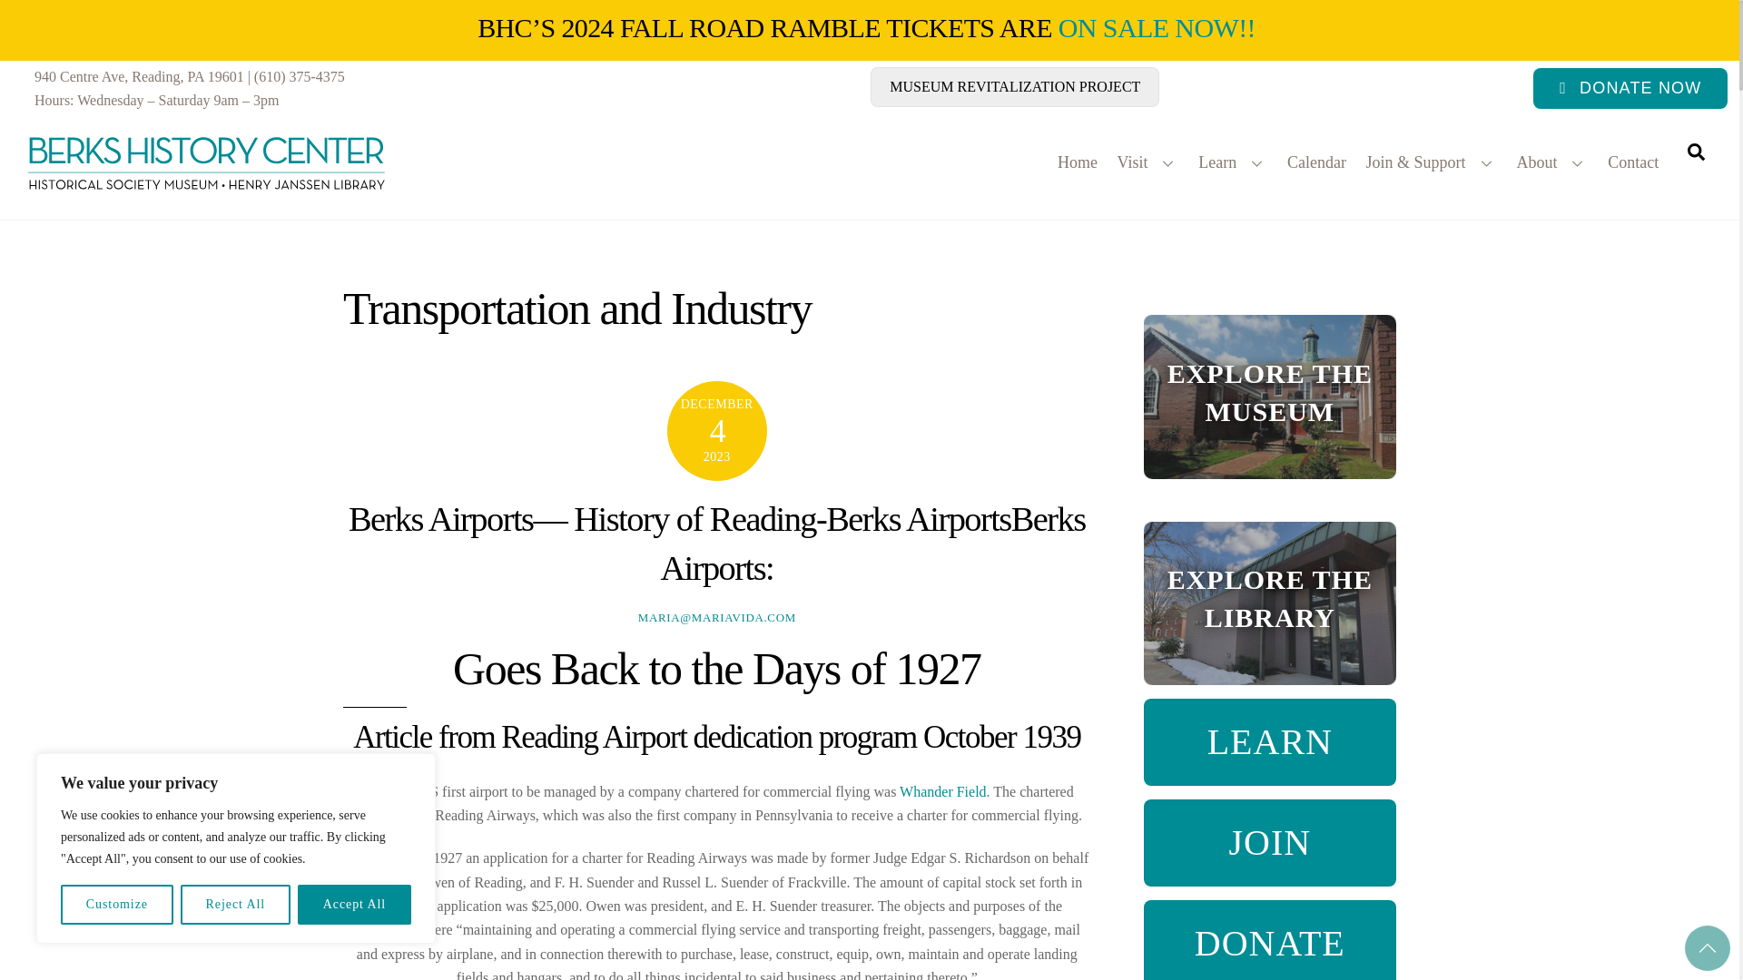  What do you see at coordinates (236, 905) in the screenshot?
I see `Reject All` at bounding box center [236, 905].